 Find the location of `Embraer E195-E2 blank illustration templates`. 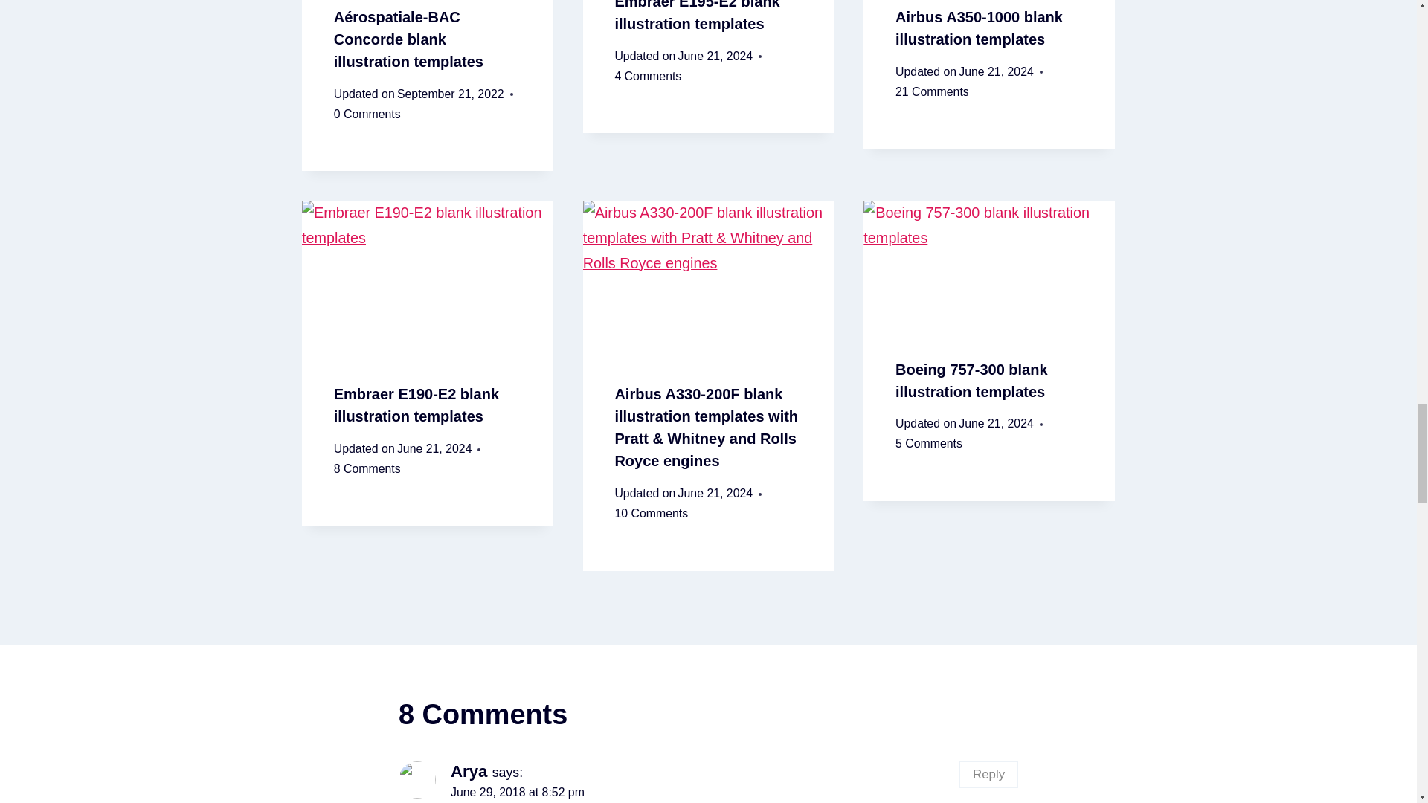

Embraer E195-E2 blank illustration templates is located at coordinates (696, 16).